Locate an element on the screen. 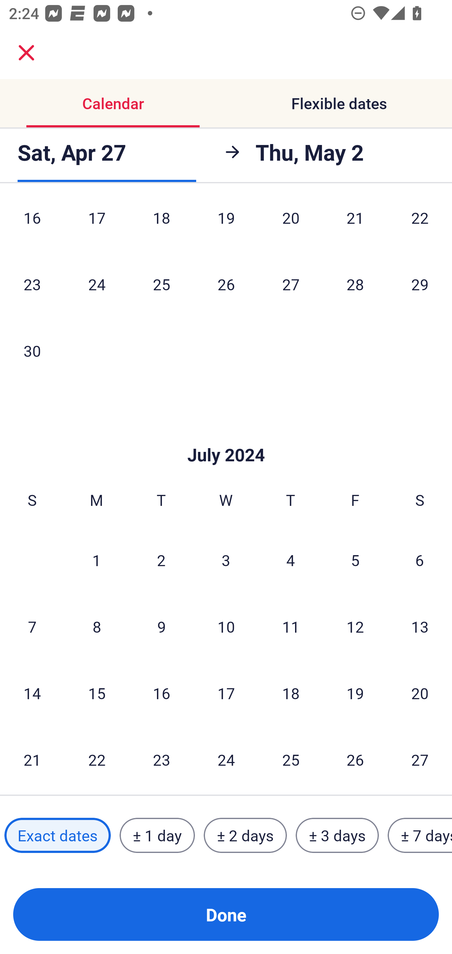  22 Monday, July 22, 2024 is located at coordinates (97, 759).